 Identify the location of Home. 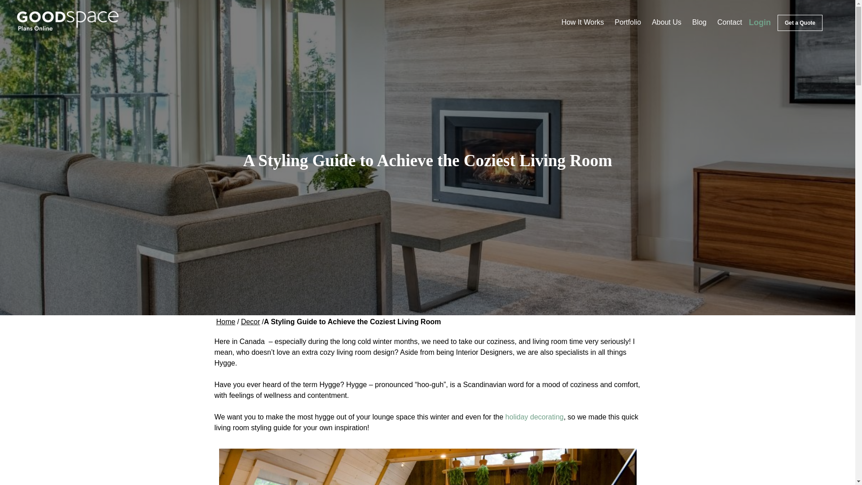
(226, 322).